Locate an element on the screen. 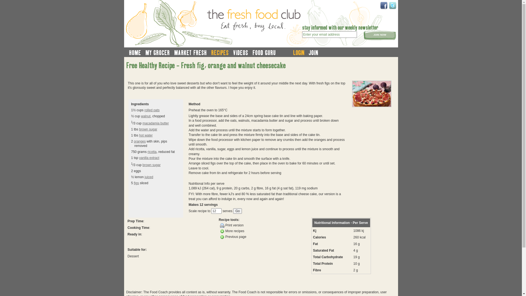 The width and height of the screenshot is (526, 296). join now is located at coordinates (380, 36).